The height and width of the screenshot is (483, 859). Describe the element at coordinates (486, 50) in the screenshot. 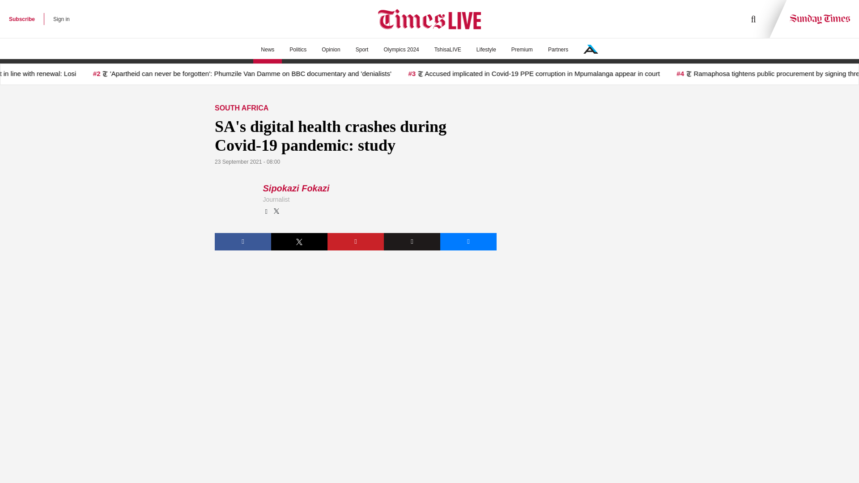

I see `Lifestyle` at that location.